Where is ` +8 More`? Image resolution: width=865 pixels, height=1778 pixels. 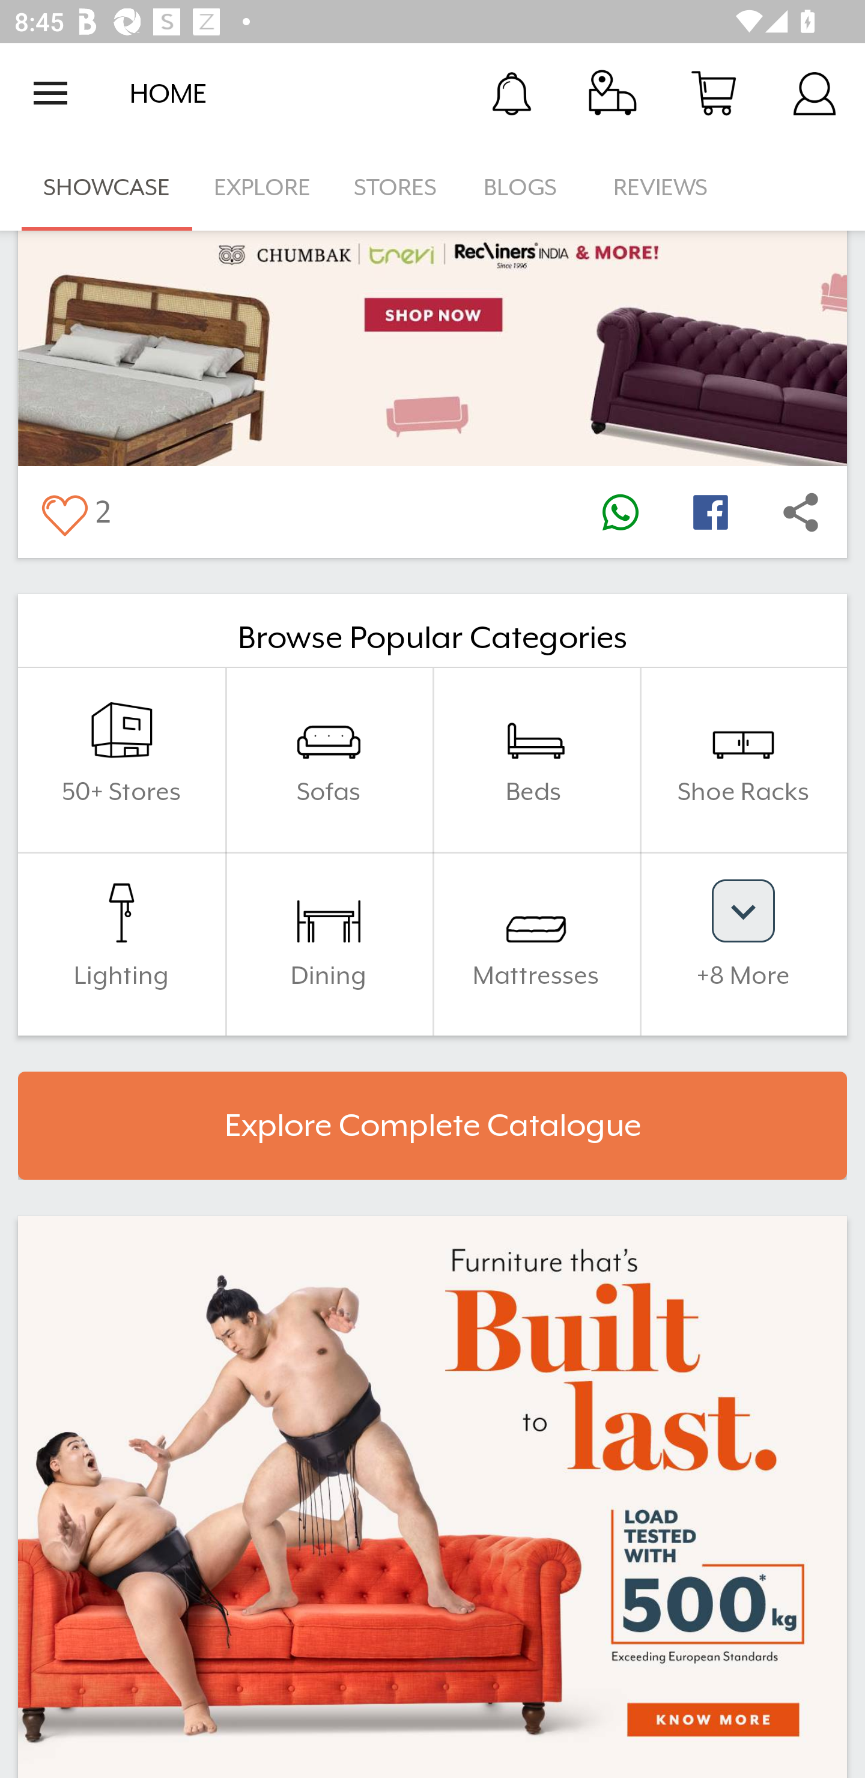
 +8 More is located at coordinates (743, 943).